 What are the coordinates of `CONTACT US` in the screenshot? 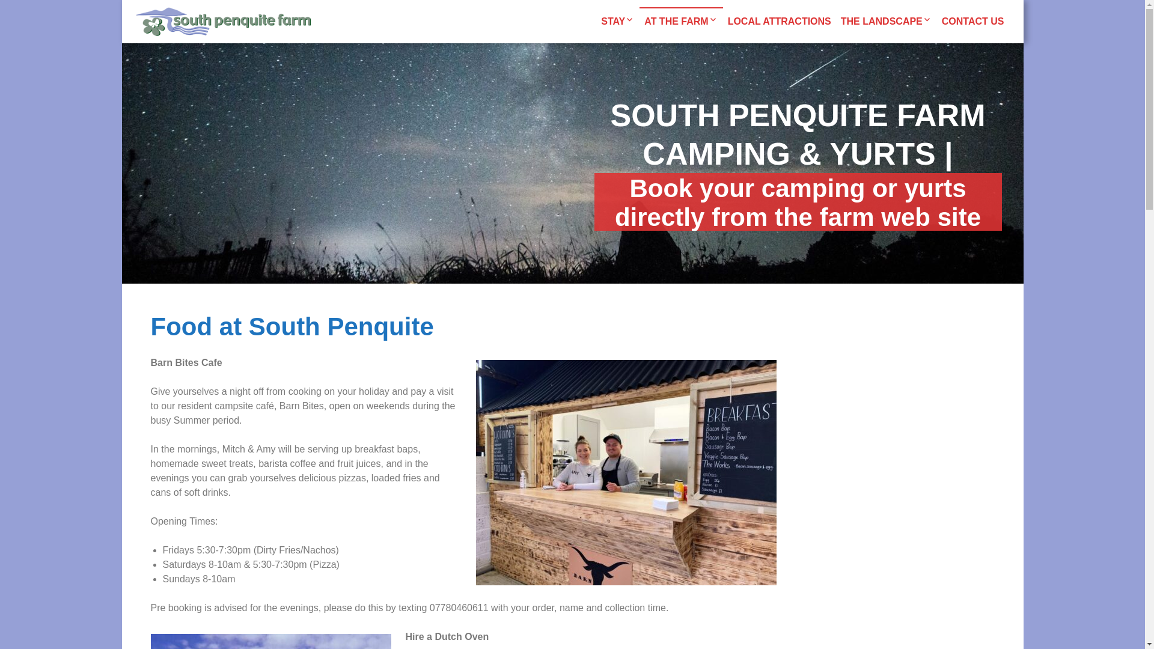 It's located at (972, 22).